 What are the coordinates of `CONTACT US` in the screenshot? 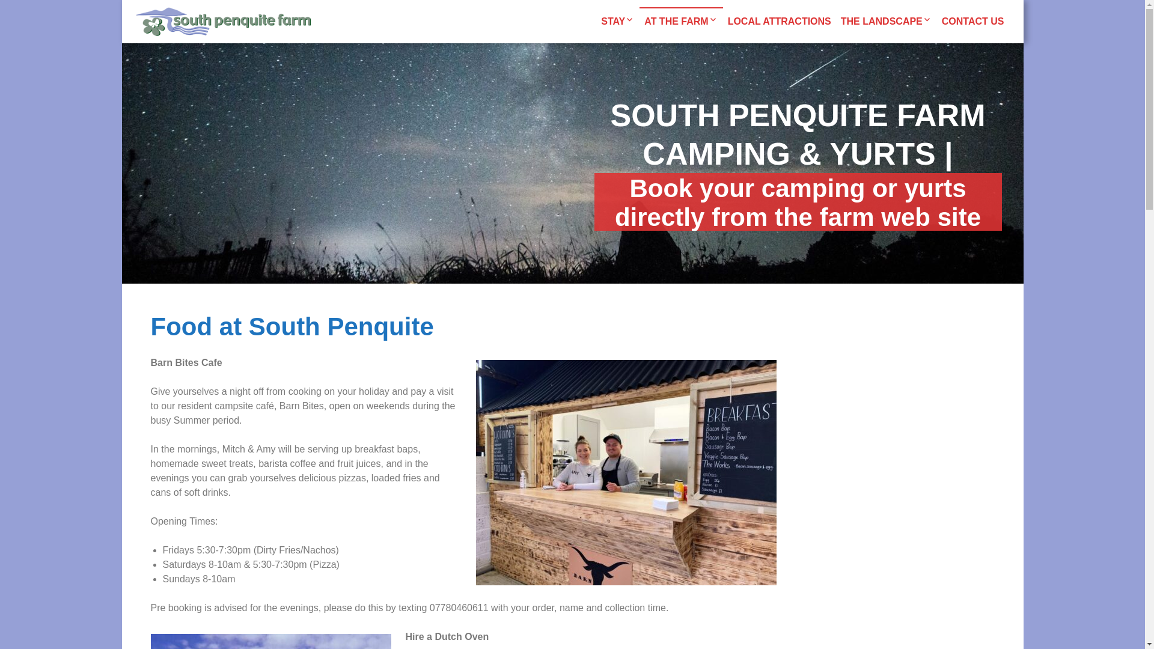 It's located at (972, 22).